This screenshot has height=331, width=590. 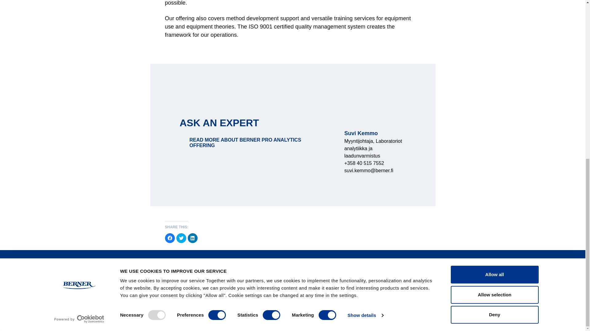 I want to click on Click to share on LinkedIn, so click(x=192, y=238).